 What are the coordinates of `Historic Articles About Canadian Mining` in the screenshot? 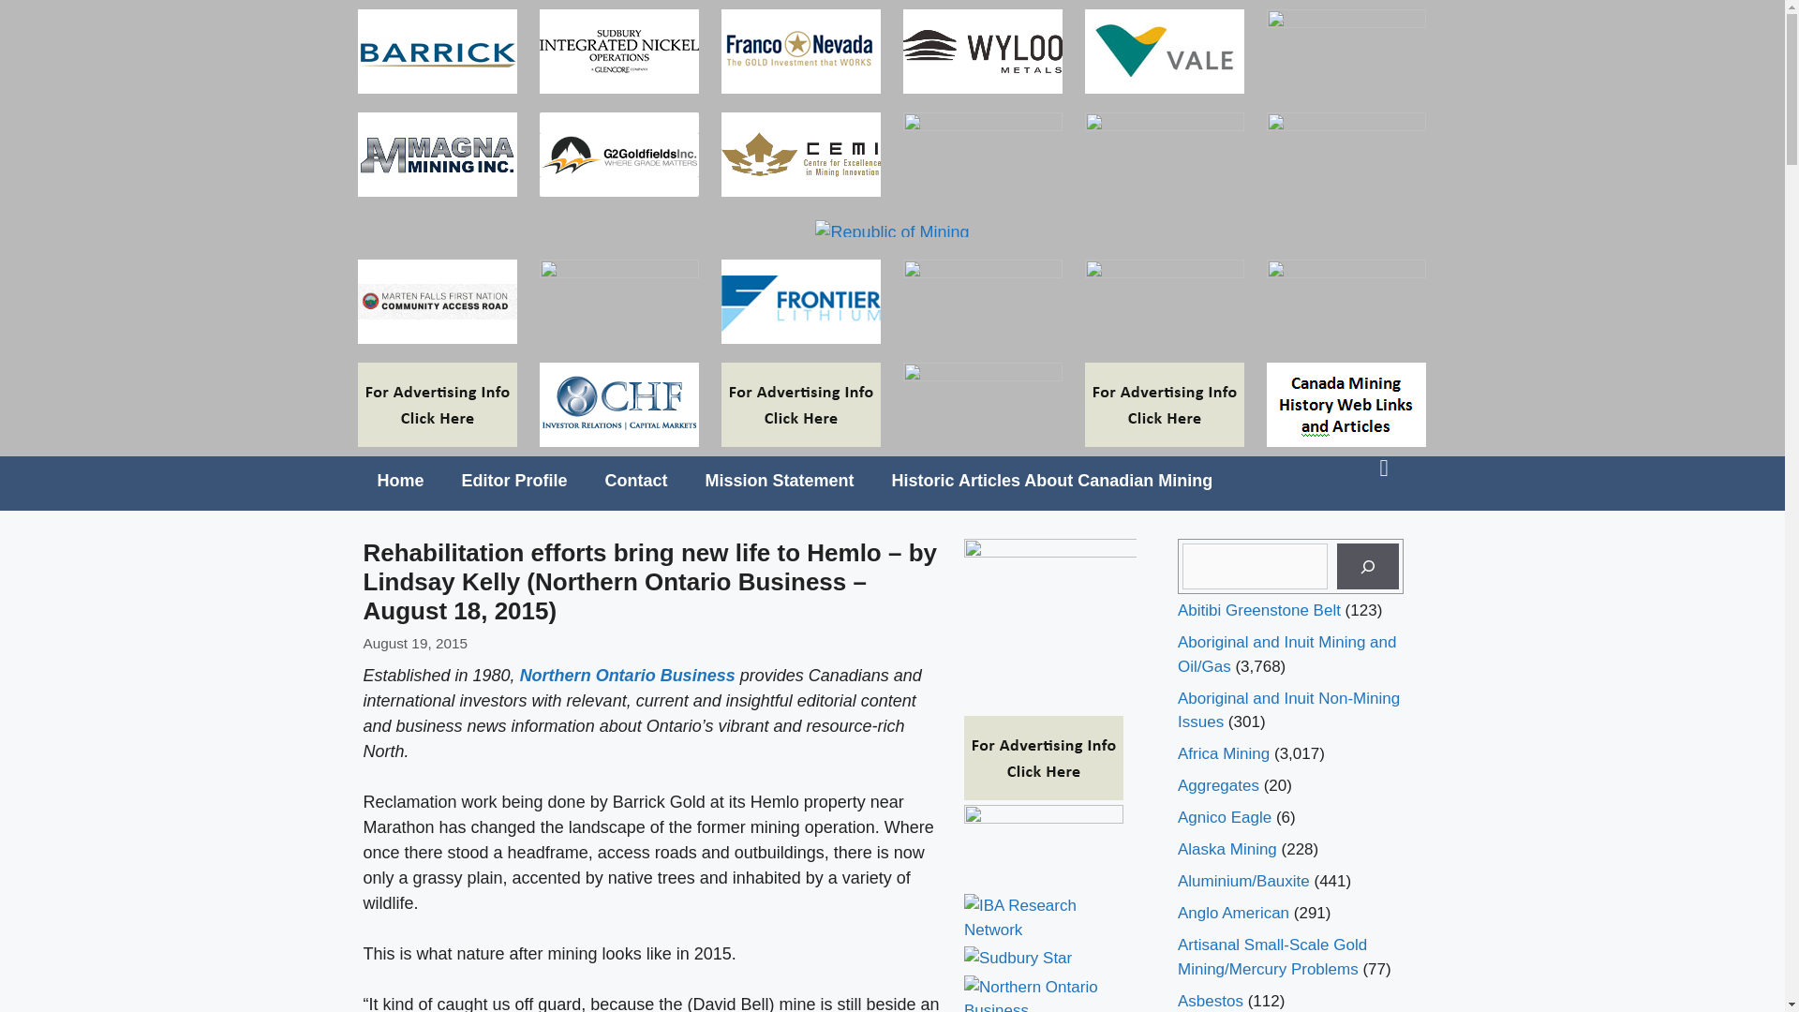 It's located at (1052, 480).